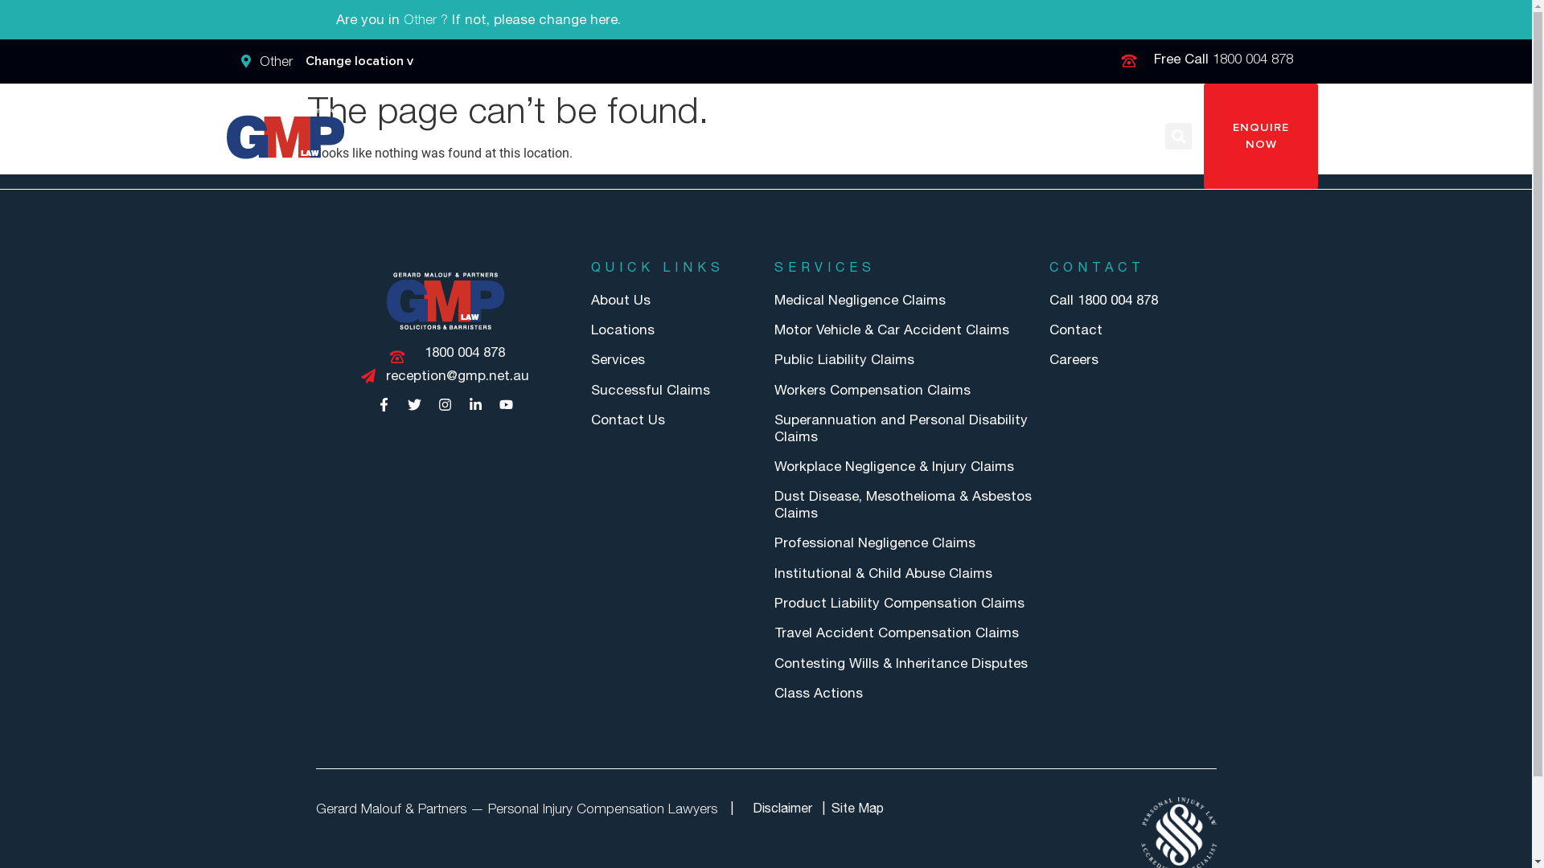  Describe the element at coordinates (674, 390) in the screenshot. I see `Successful Claims` at that location.